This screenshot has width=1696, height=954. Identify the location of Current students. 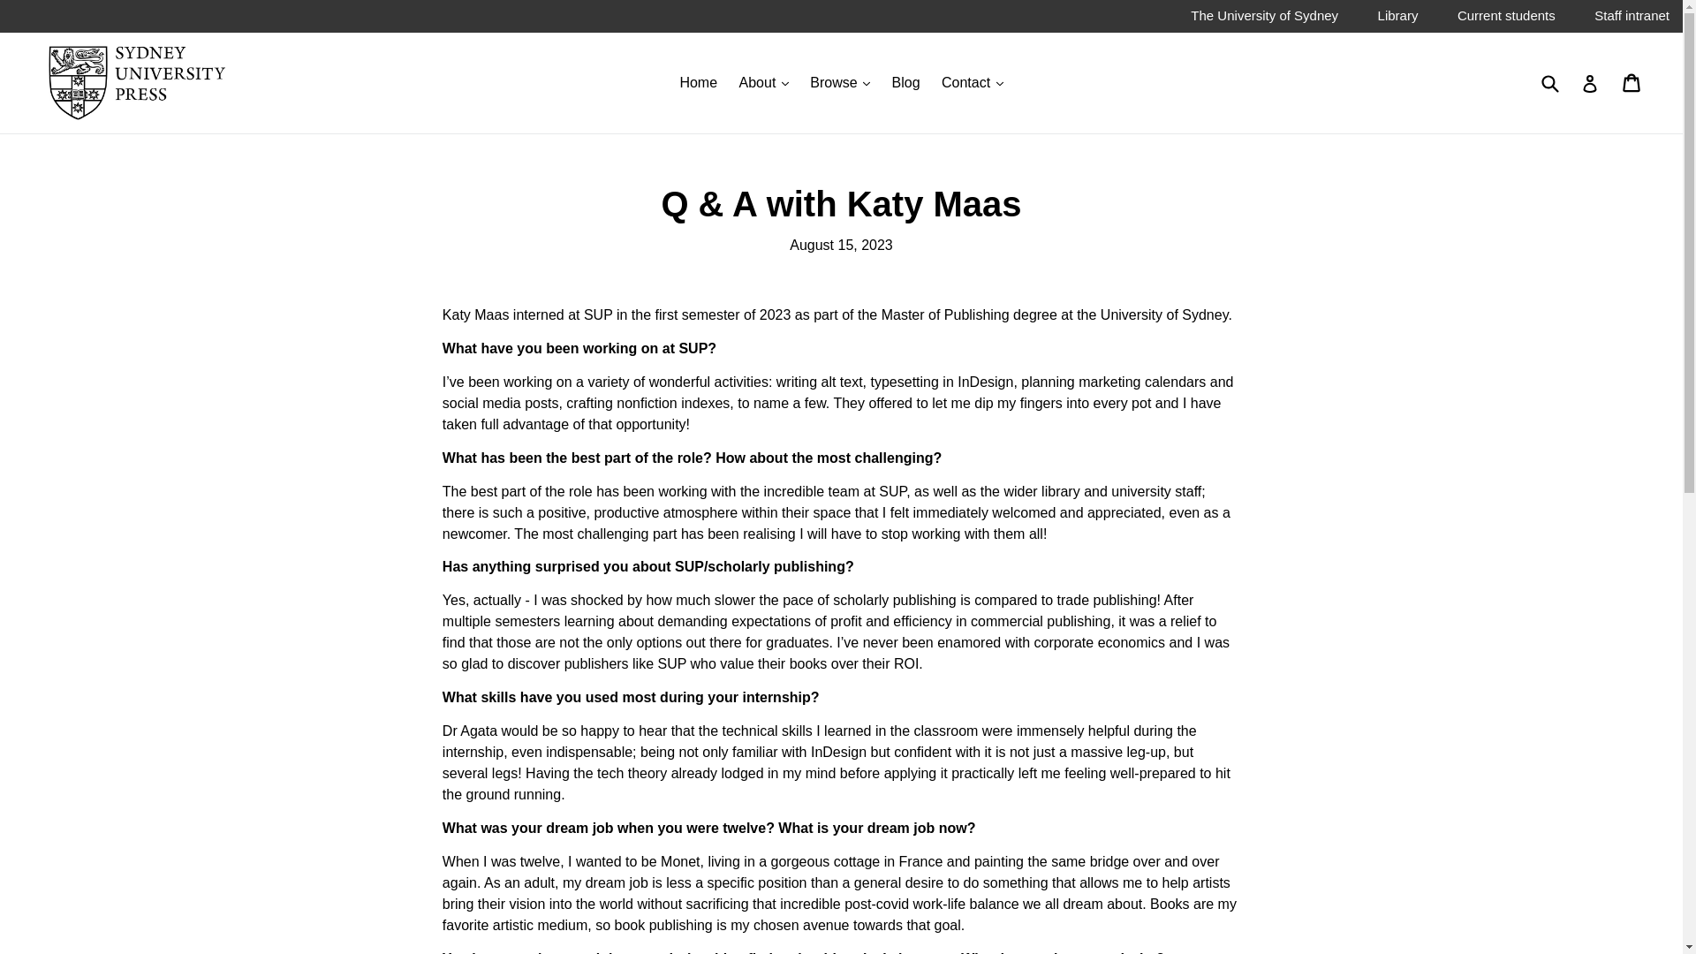
(1505, 20).